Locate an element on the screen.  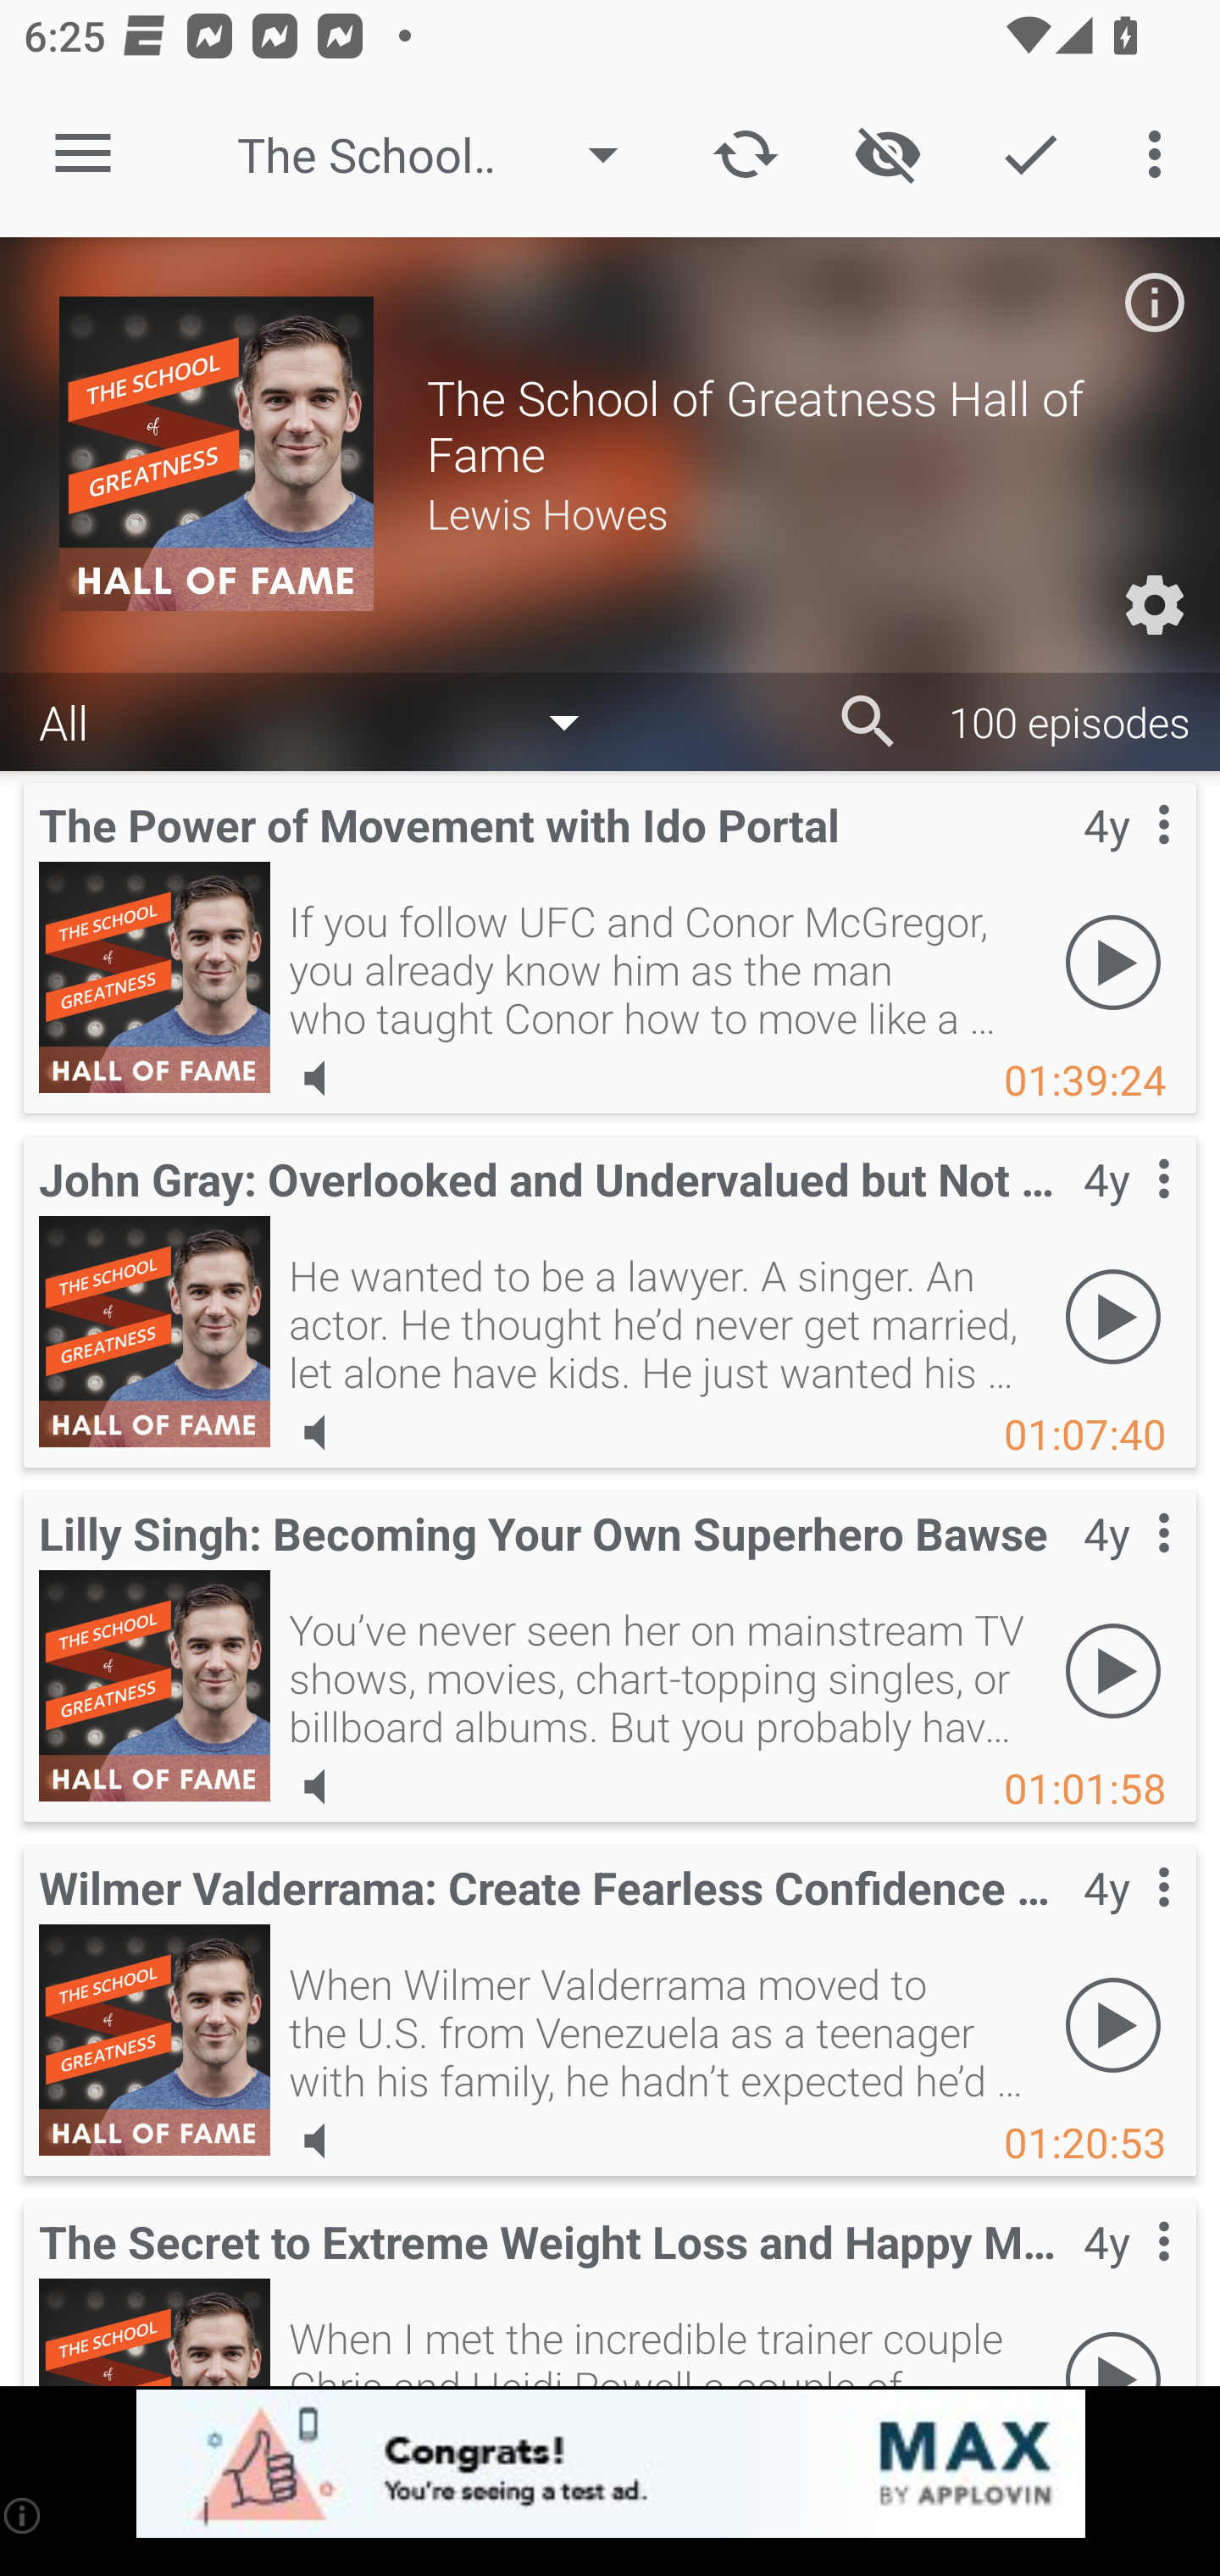
Open navigation sidebar is located at coordinates (83, 154).